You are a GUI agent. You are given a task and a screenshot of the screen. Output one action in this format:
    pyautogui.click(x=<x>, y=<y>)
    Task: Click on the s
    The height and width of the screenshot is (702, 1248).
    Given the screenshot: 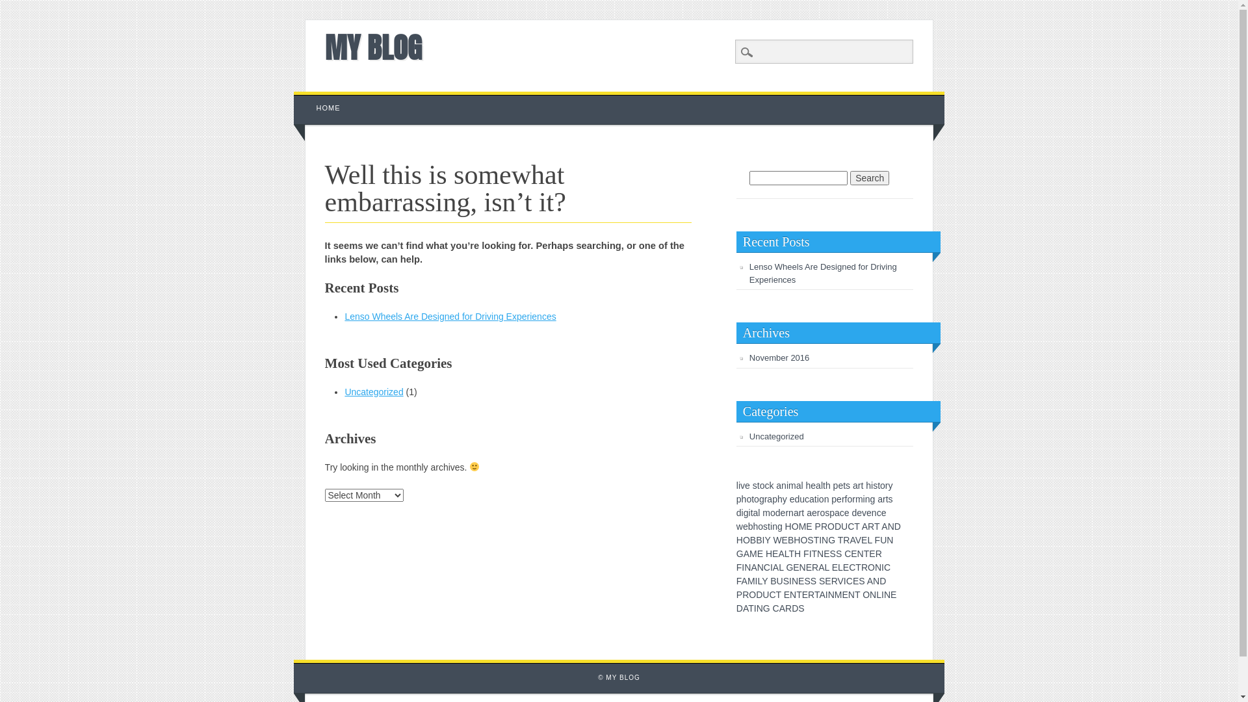 What is the action you would take?
    pyautogui.click(x=755, y=486)
    